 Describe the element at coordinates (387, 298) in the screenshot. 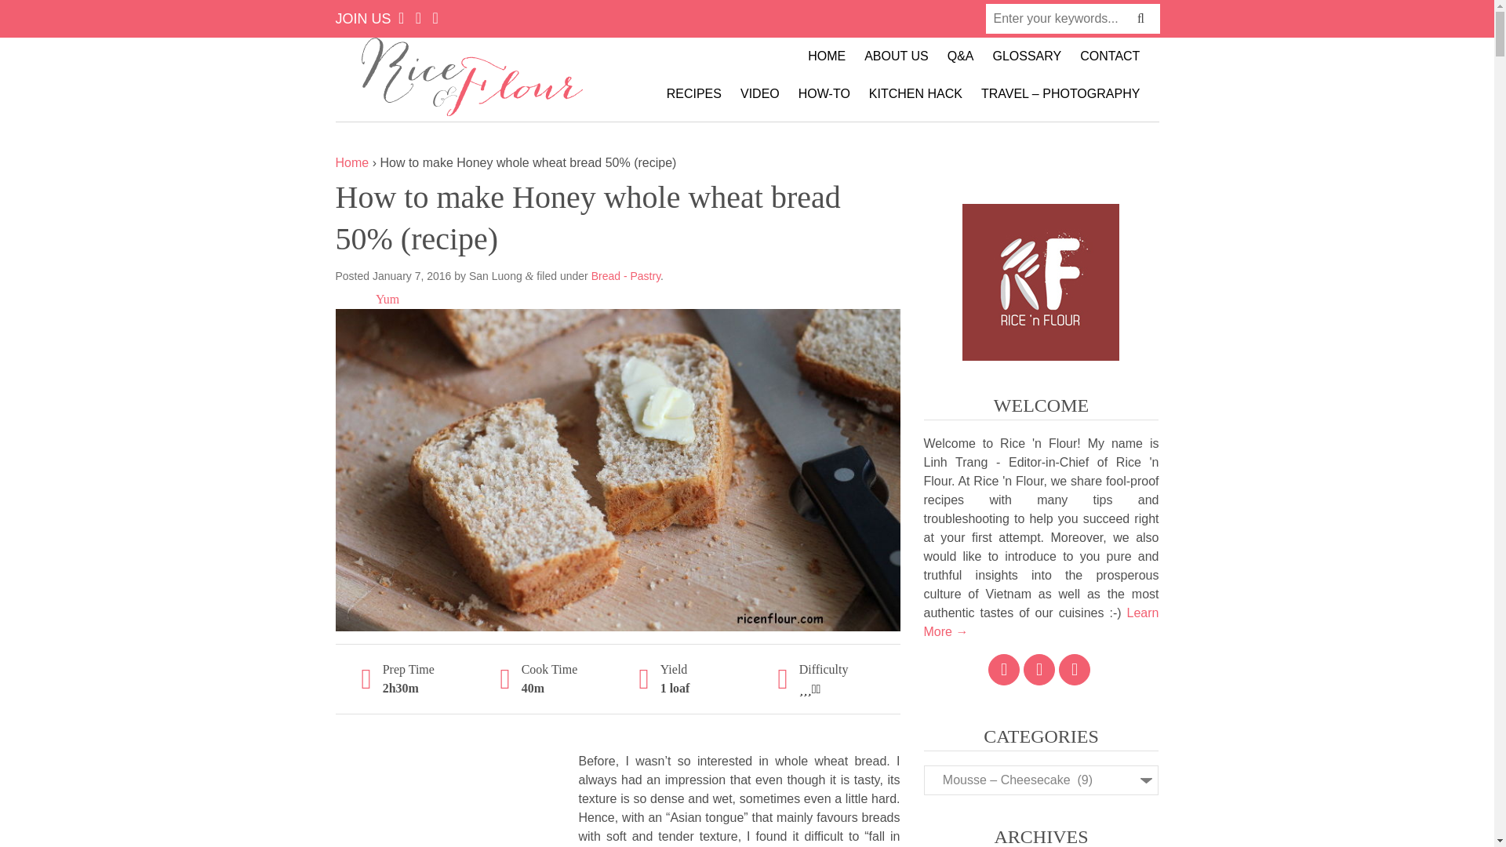

I see `Yum` at that location.